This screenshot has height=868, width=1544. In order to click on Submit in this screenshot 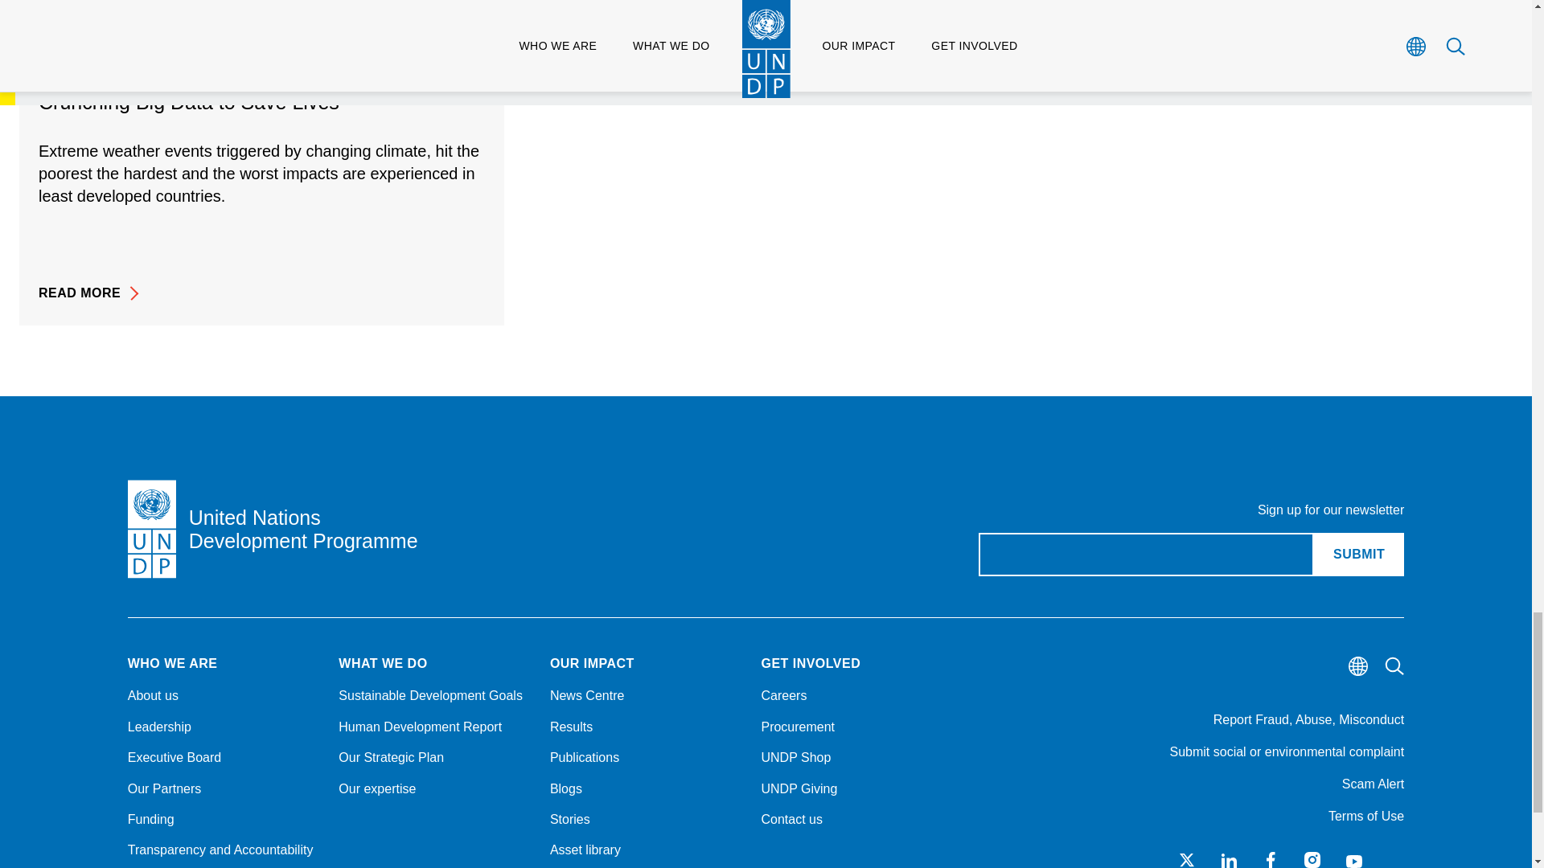, I will do `click(1358, 555)`.